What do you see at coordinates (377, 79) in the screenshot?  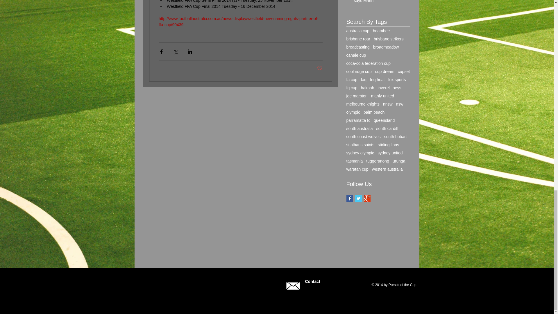 I see `fnq heat` at bounding box center [377, 79].